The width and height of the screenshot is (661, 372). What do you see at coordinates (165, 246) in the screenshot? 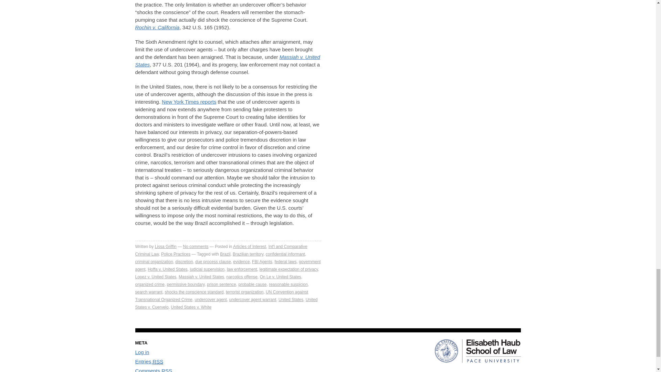
I see `Posts by Lissa Griffin` at bounding box center [165, 246].